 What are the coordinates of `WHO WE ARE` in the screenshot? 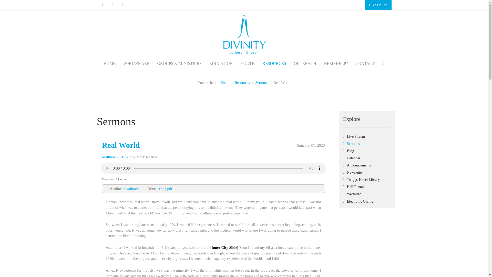 It's located at (136, 64).